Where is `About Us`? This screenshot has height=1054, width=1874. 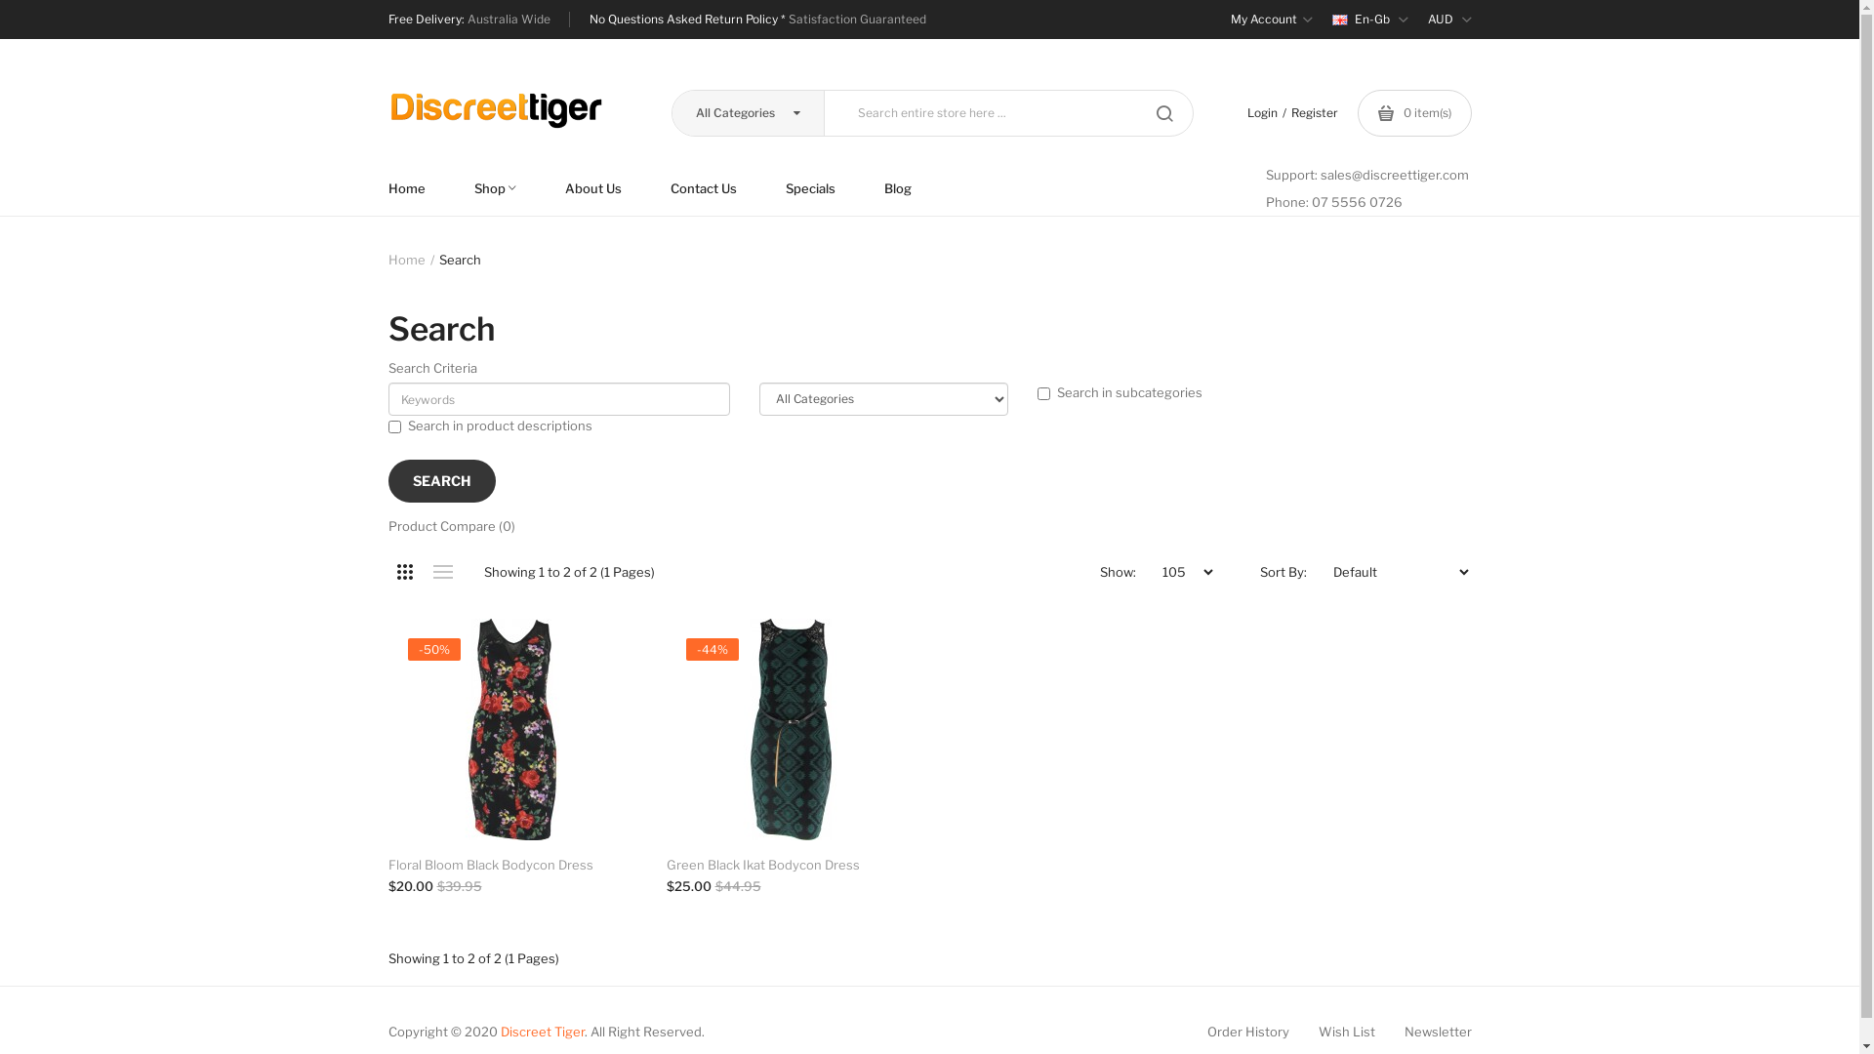 About Us is located at coordinates (593, 188).